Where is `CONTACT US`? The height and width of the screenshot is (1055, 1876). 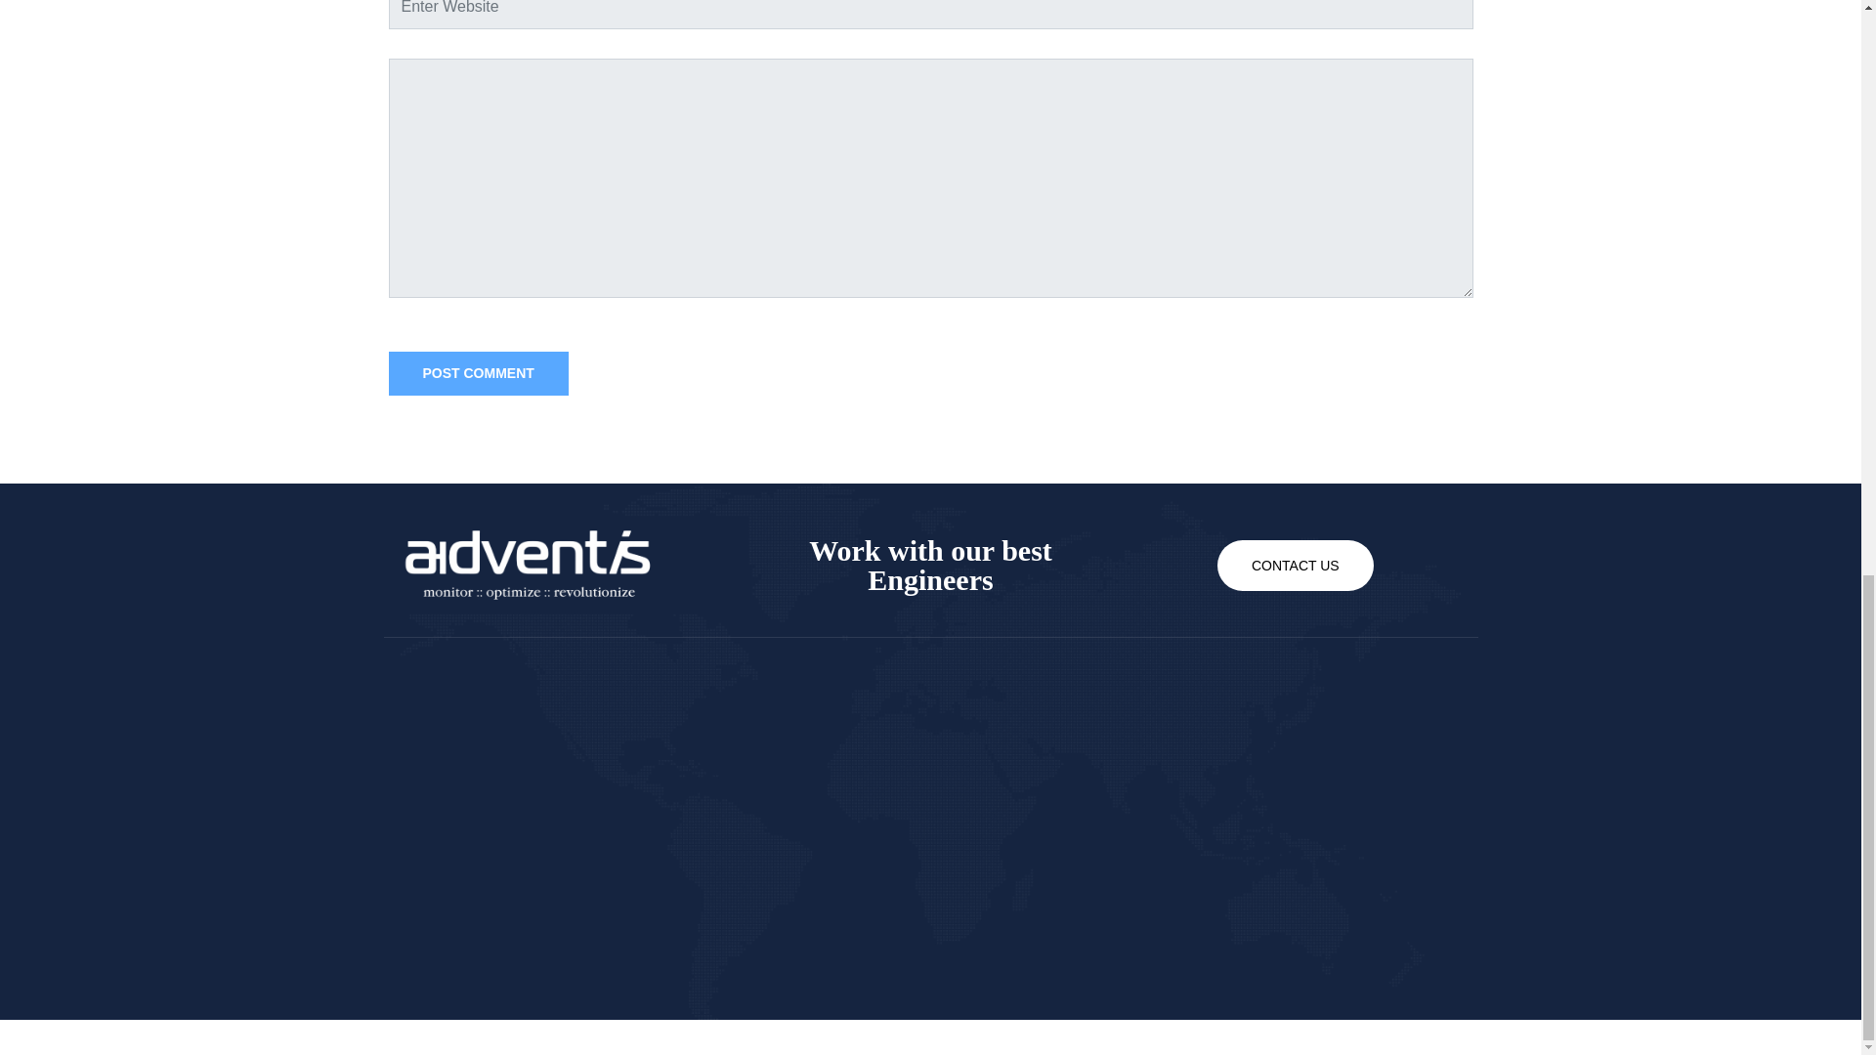
CONTACT US is located at coordinates (1296, 565).